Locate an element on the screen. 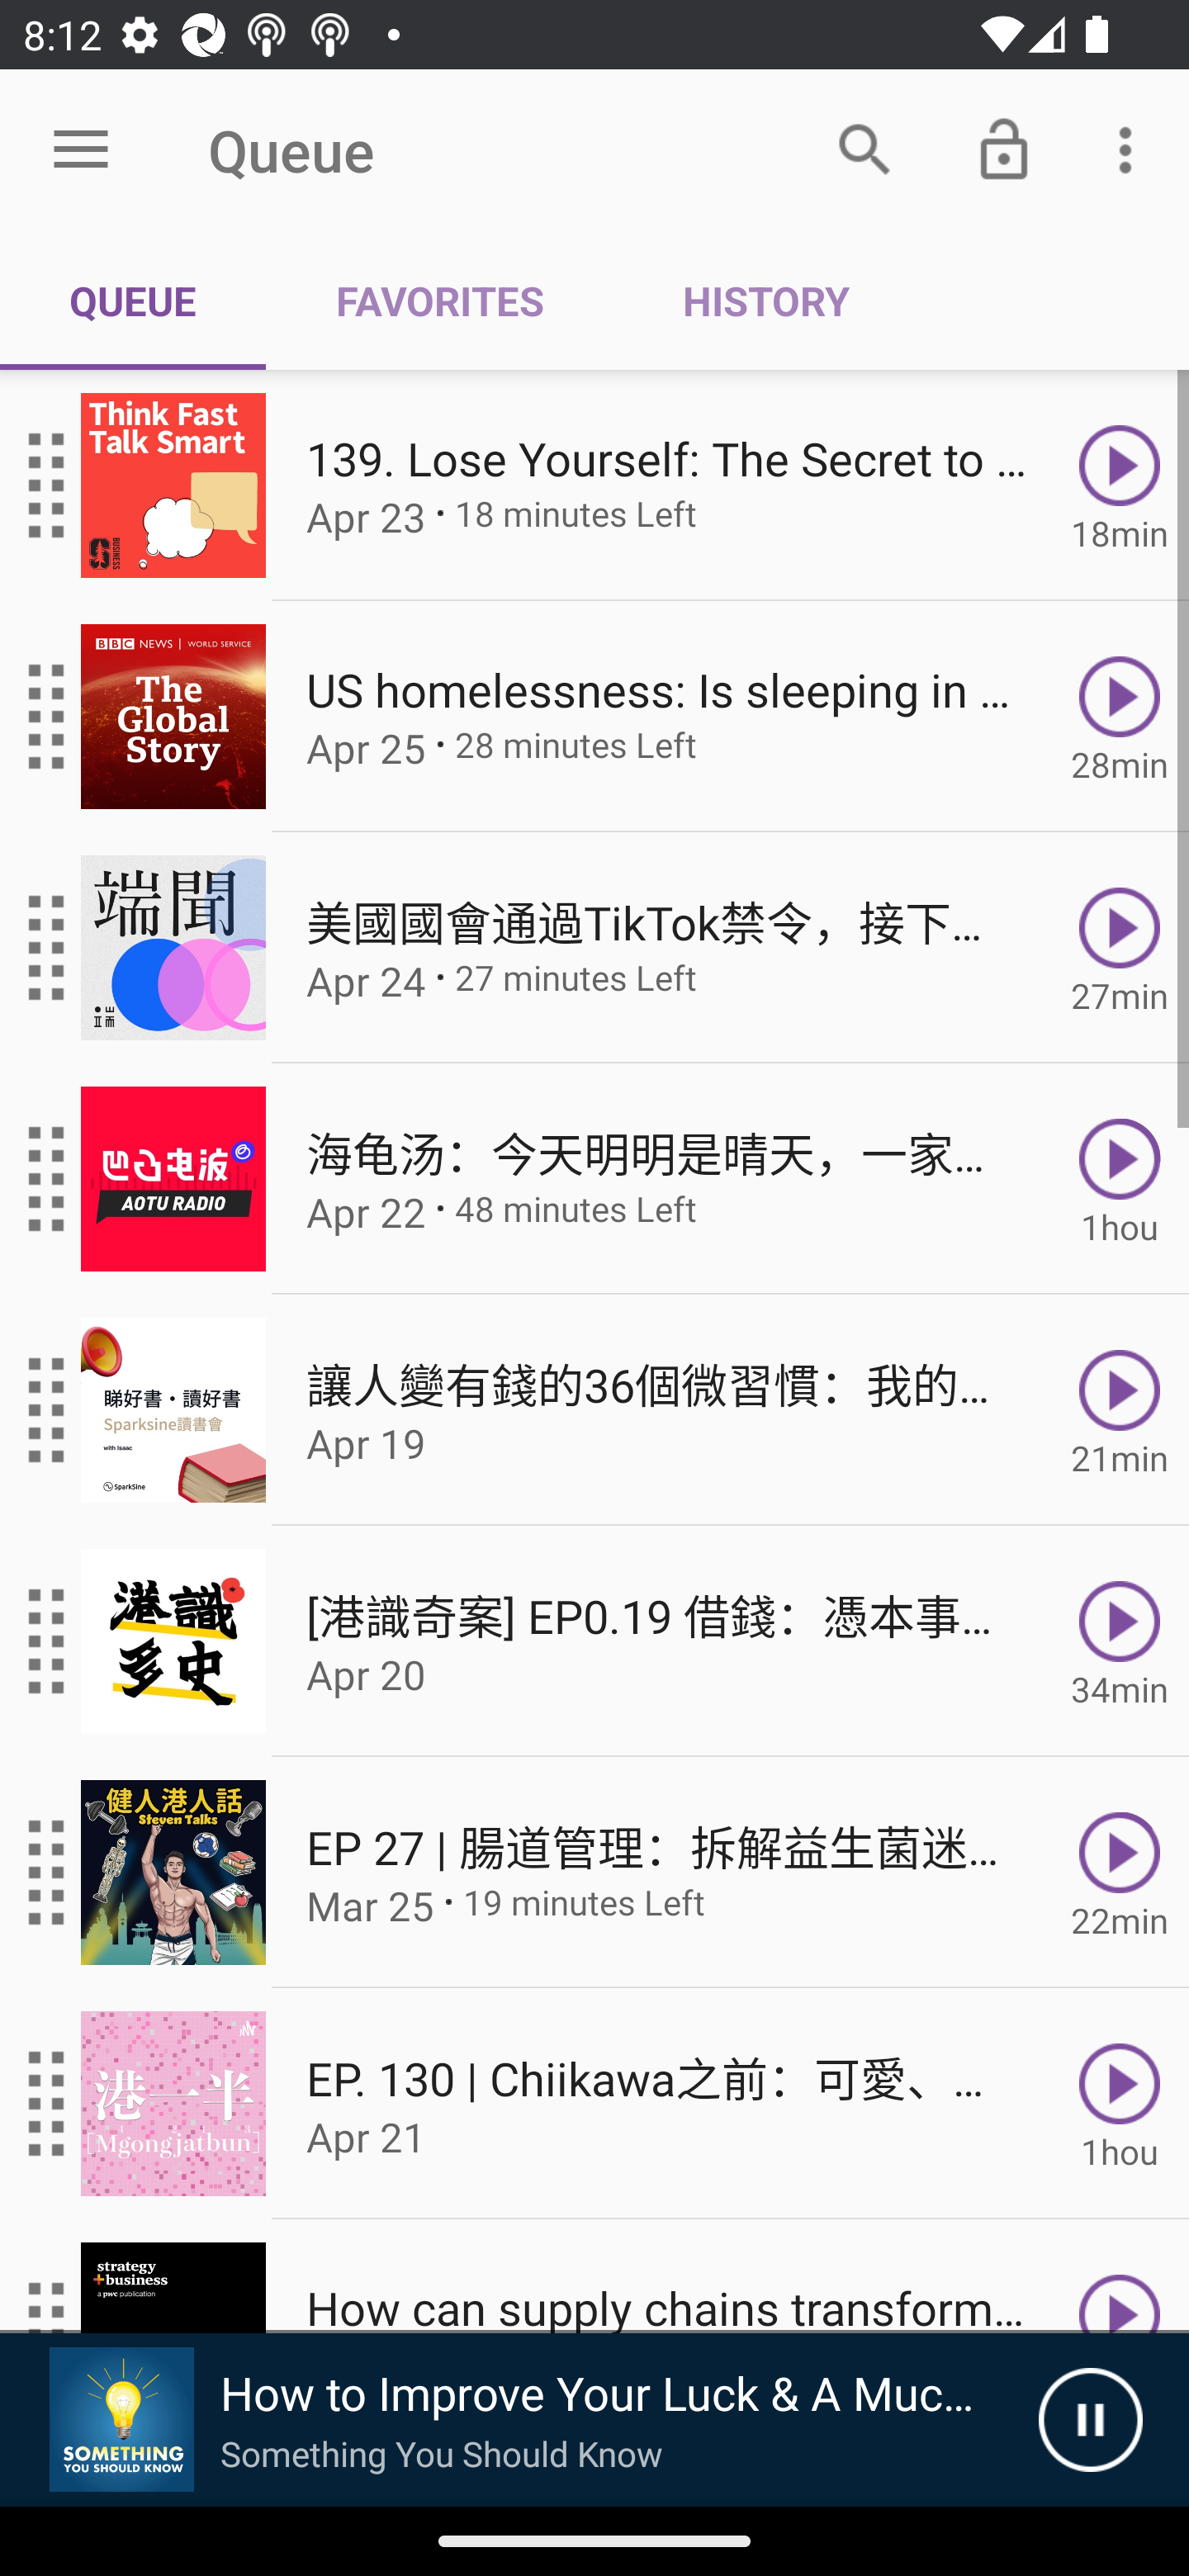 This screenshot has height=2576, width=1189. Play 34min is located at coordinates (1120, 1641).